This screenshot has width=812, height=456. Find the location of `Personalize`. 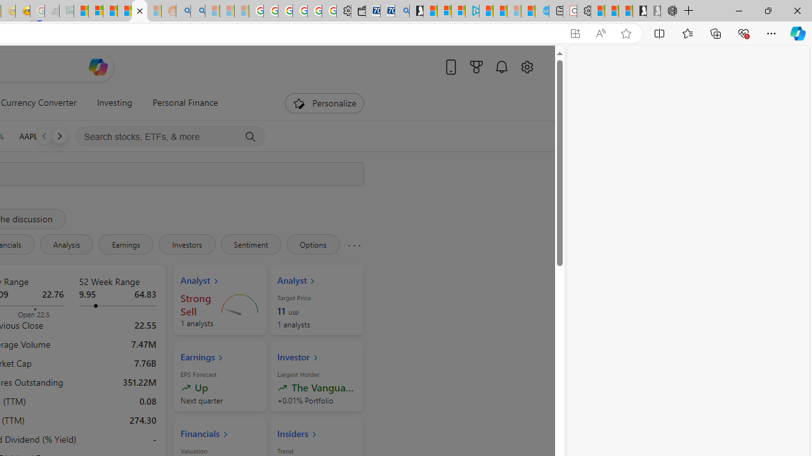

Personalize is located at coordinates (325, 103).